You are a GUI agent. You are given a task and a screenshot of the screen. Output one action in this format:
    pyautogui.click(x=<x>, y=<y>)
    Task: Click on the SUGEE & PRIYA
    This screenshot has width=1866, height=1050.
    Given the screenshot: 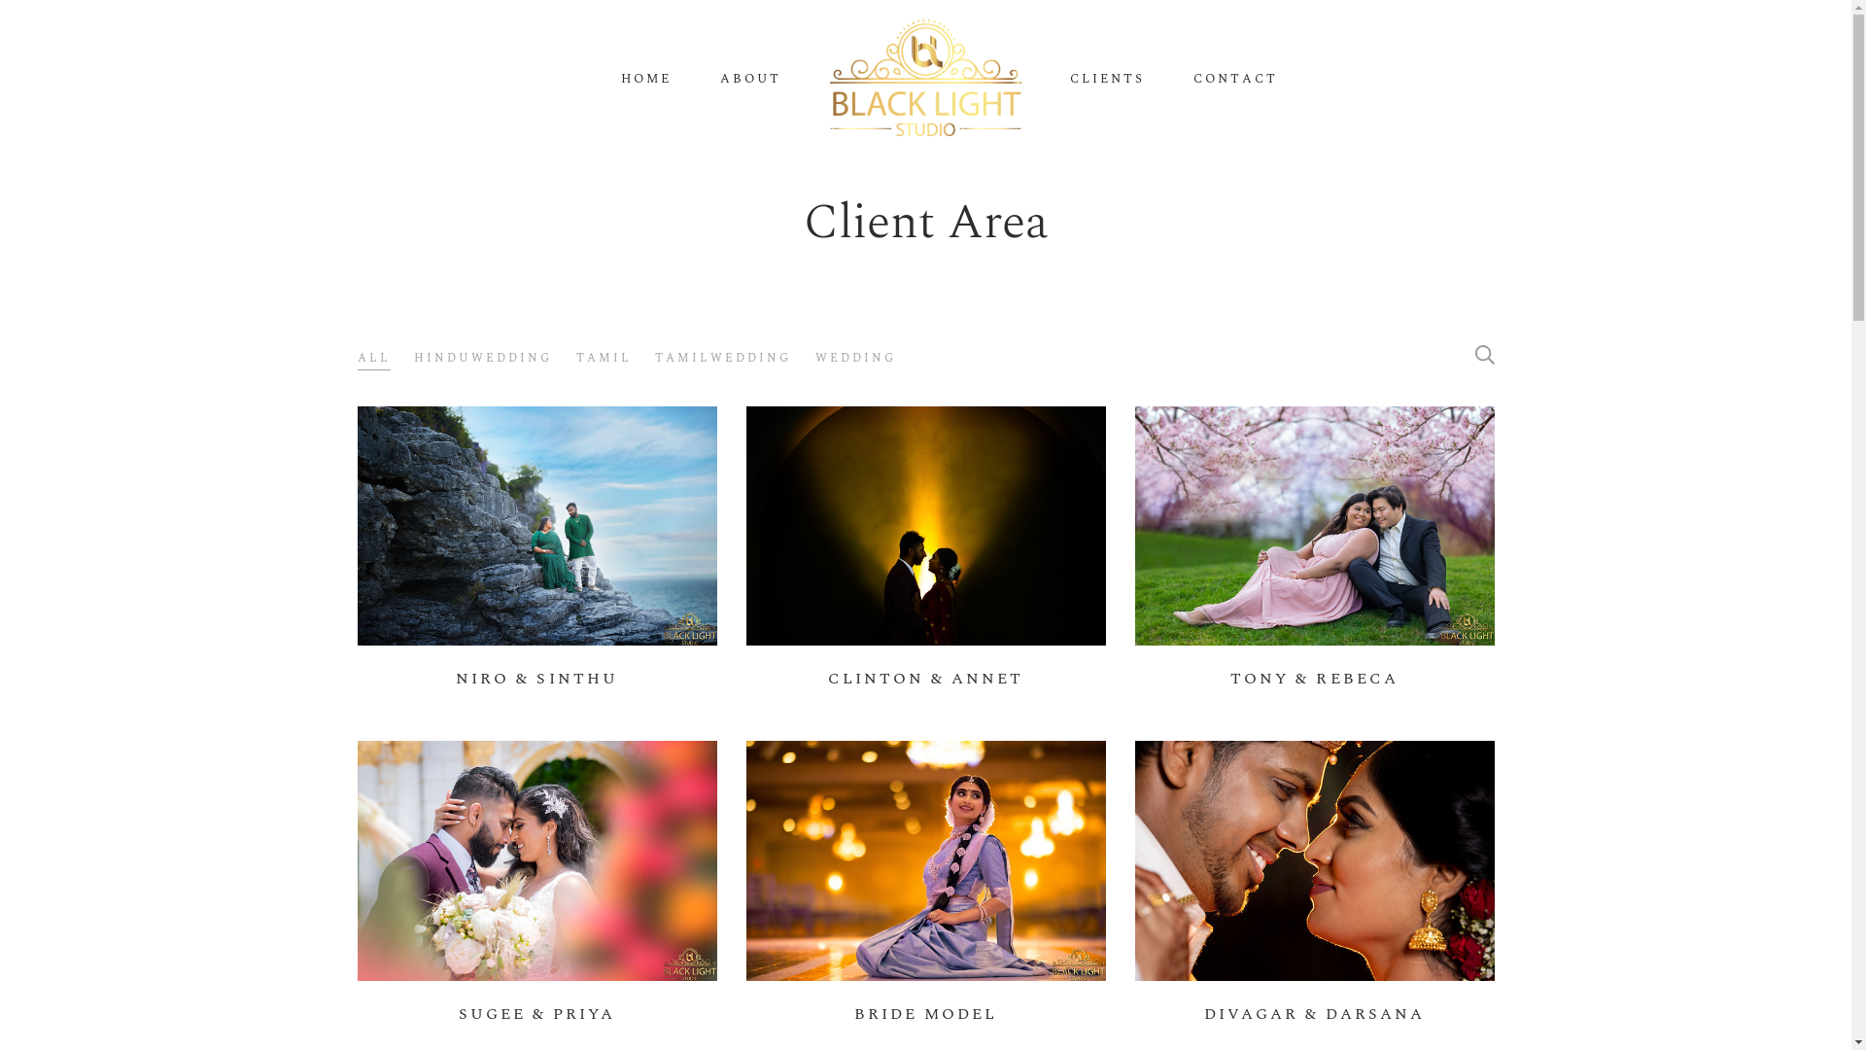 What is the action you would take?
    pyautogui.click(x=537, y=894)
    